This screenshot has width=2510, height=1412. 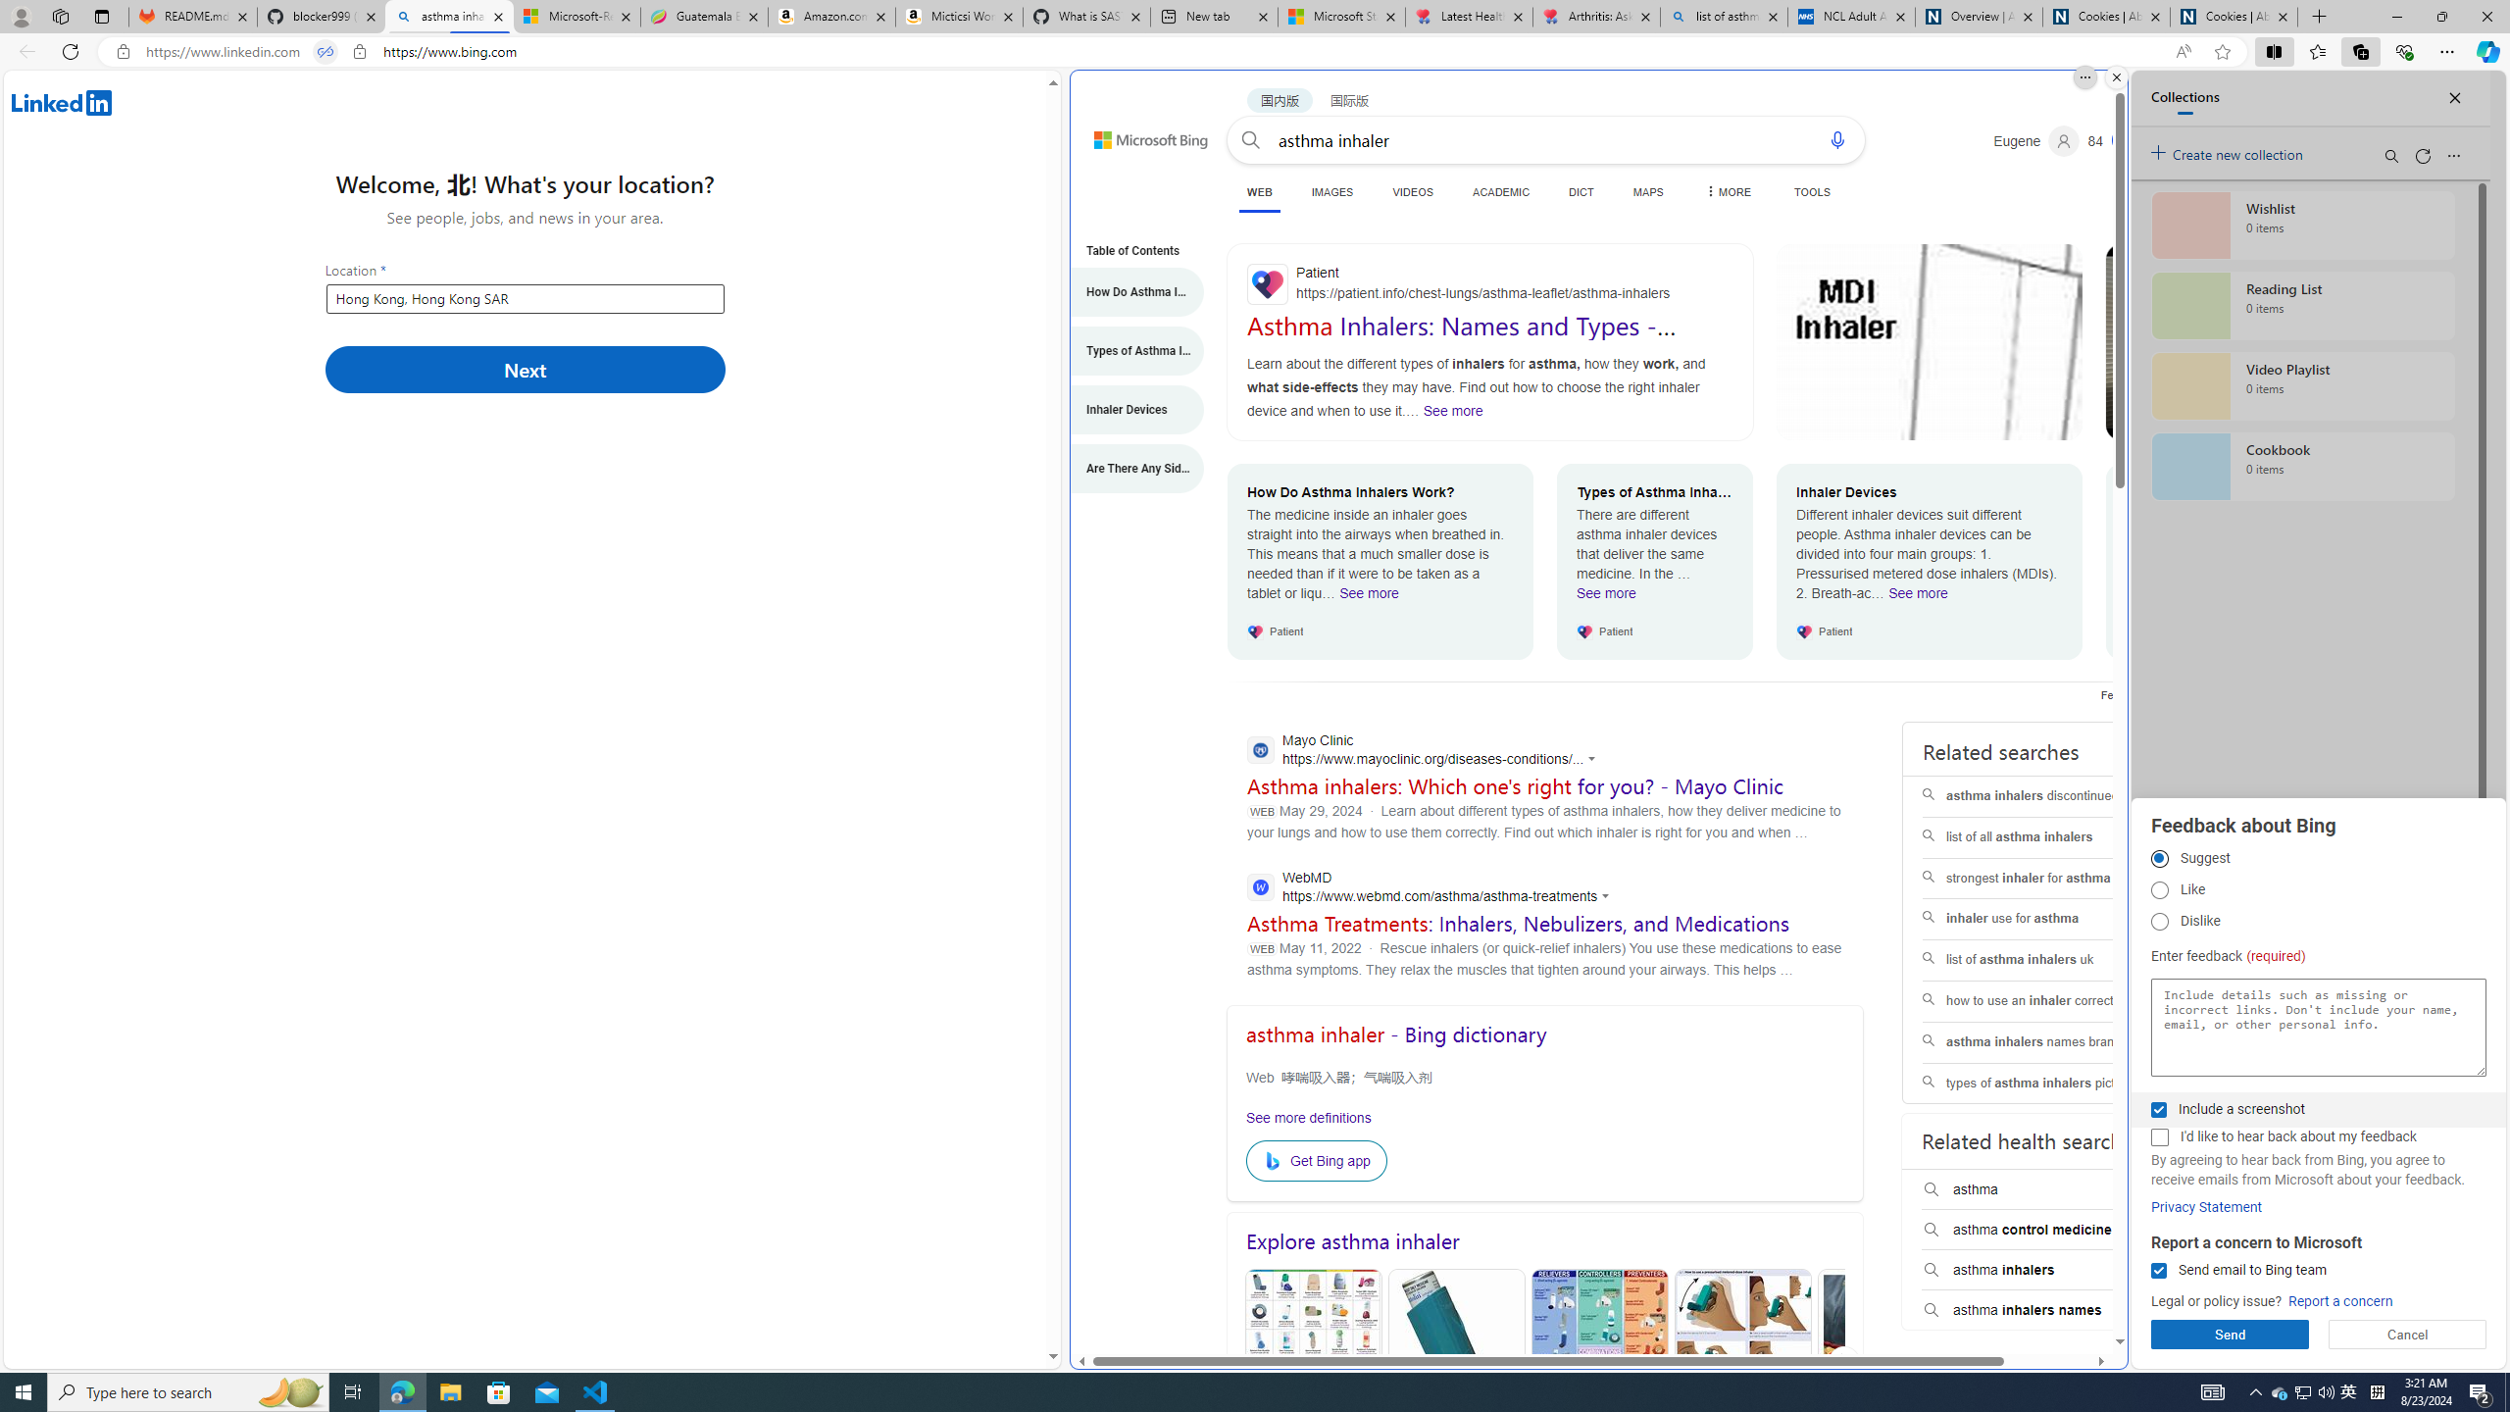 I want to click on Asthma Inhalers: Names and Types - Patient, so click(x=1462, y=339).